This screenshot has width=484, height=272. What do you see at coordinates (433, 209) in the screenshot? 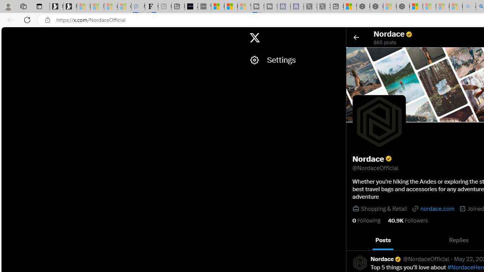
I see `nordace.com` at bounding box center [433, 209].